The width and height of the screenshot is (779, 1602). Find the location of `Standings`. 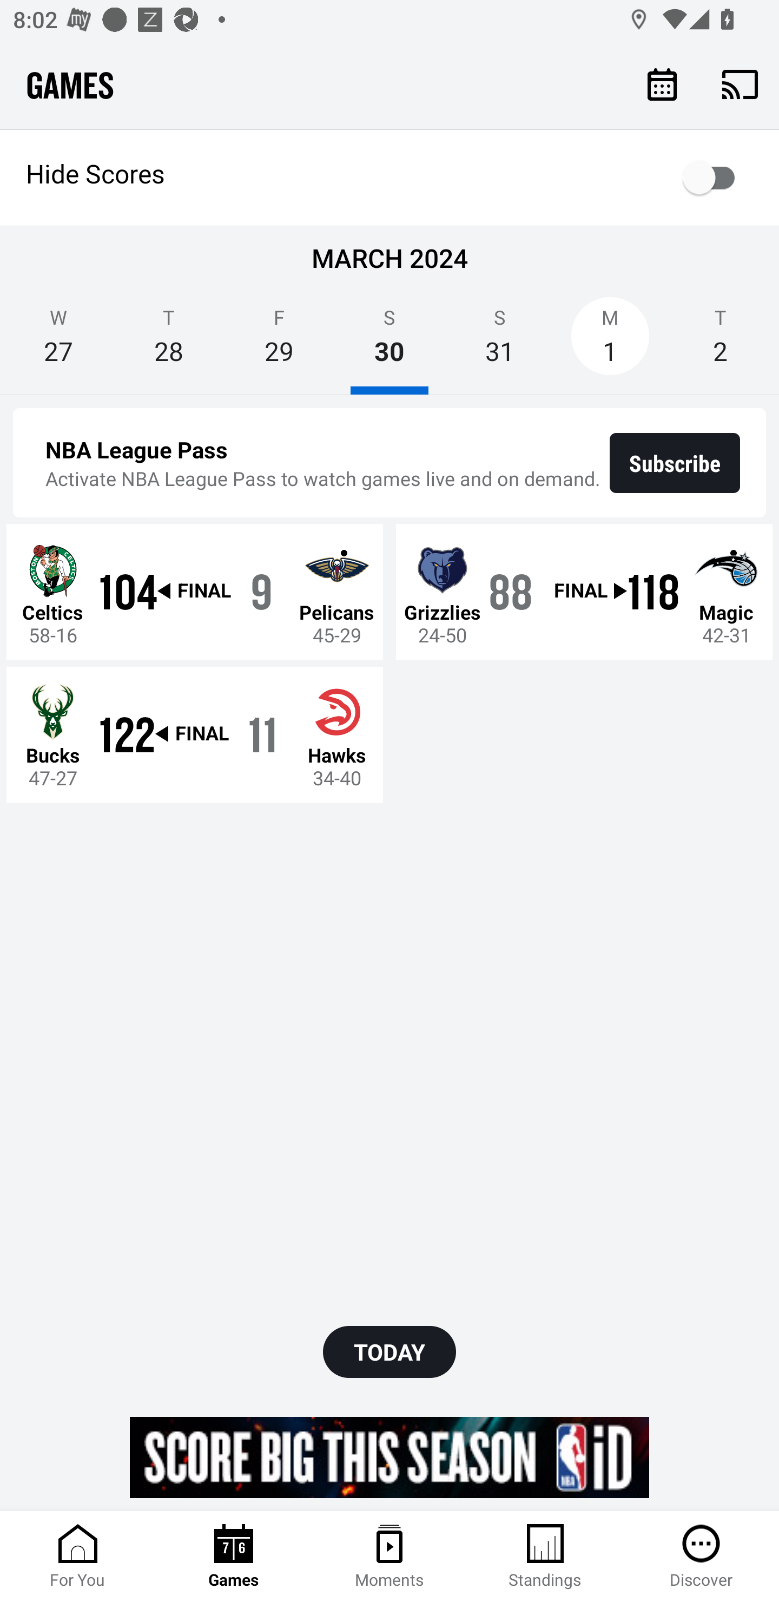

Standings is located at coordinates (545, 1557).